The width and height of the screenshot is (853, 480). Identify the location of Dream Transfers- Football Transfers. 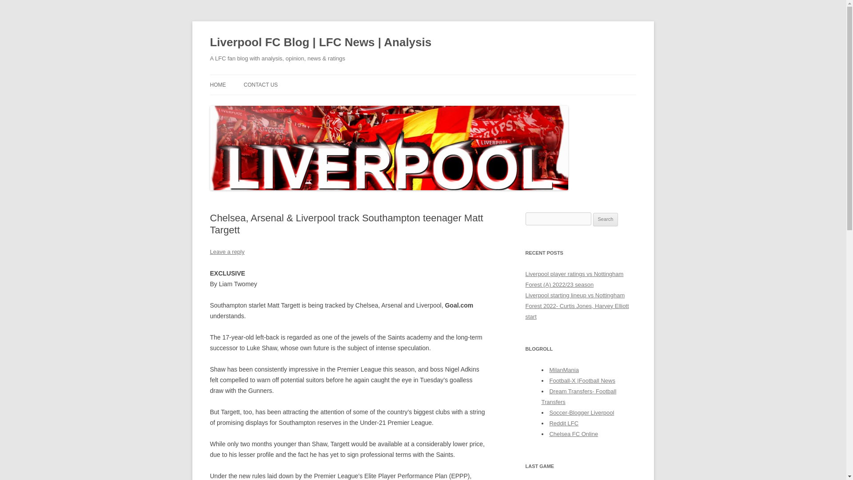
(578, 396).